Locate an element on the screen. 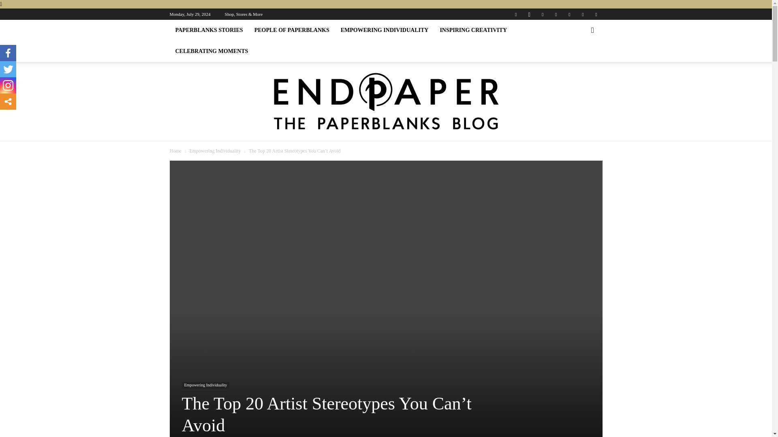 This screenshot has width=778, height=437. Pinterest is located at coordinates (556, 14).